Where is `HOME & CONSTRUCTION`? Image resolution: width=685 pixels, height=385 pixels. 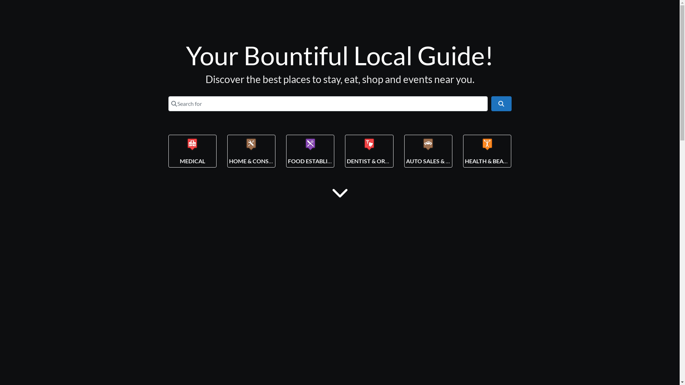
HOME & CONSTRUCTION is located at coordinates (264, 161).